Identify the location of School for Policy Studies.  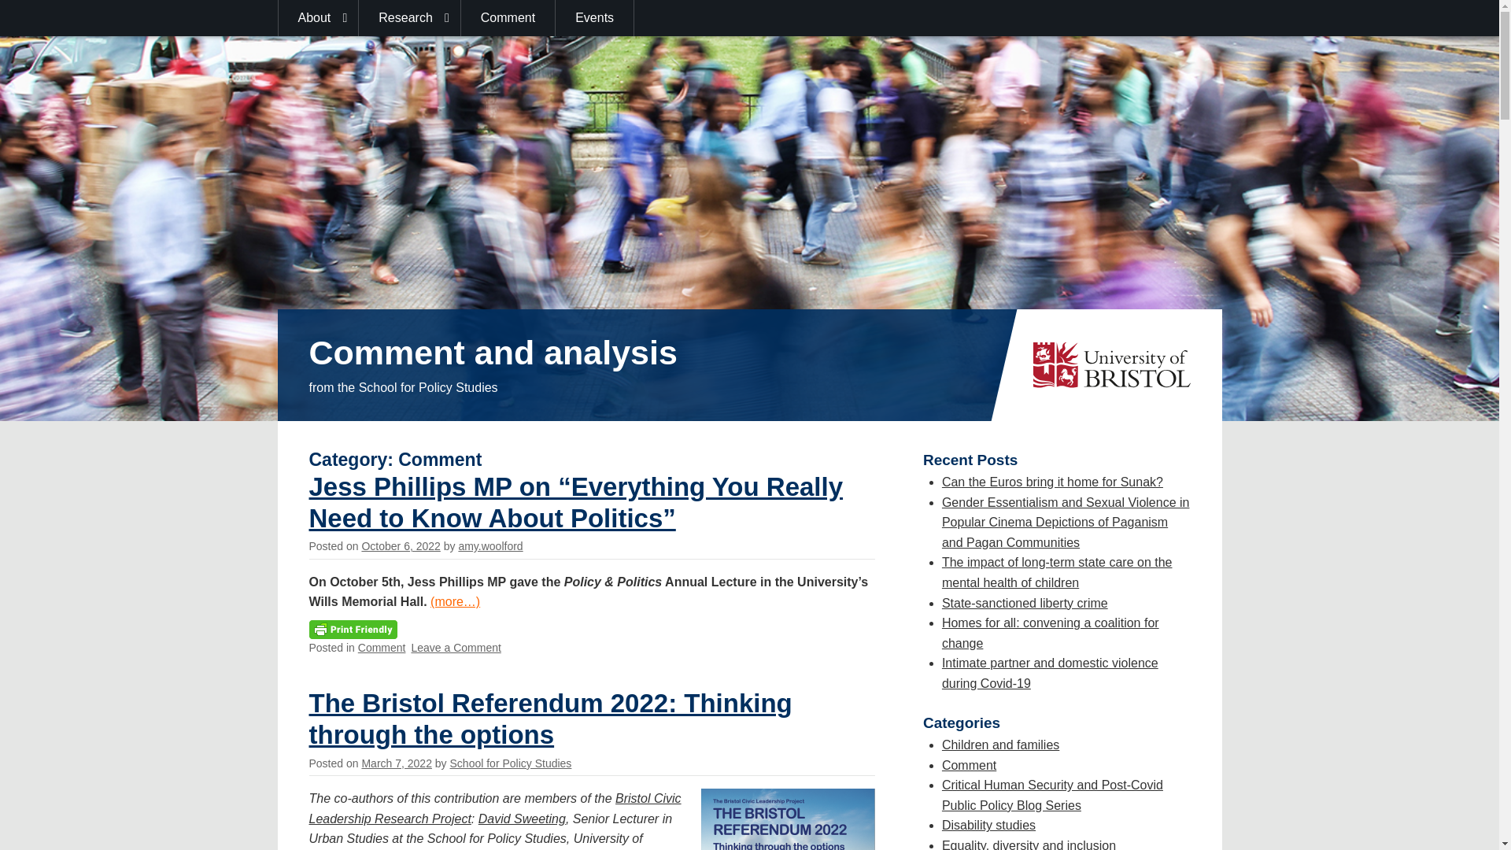
(512, 763).